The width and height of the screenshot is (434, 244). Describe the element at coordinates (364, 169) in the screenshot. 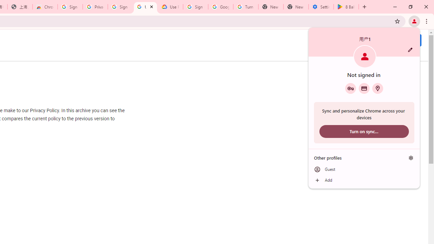

I see `Guest` at that location.